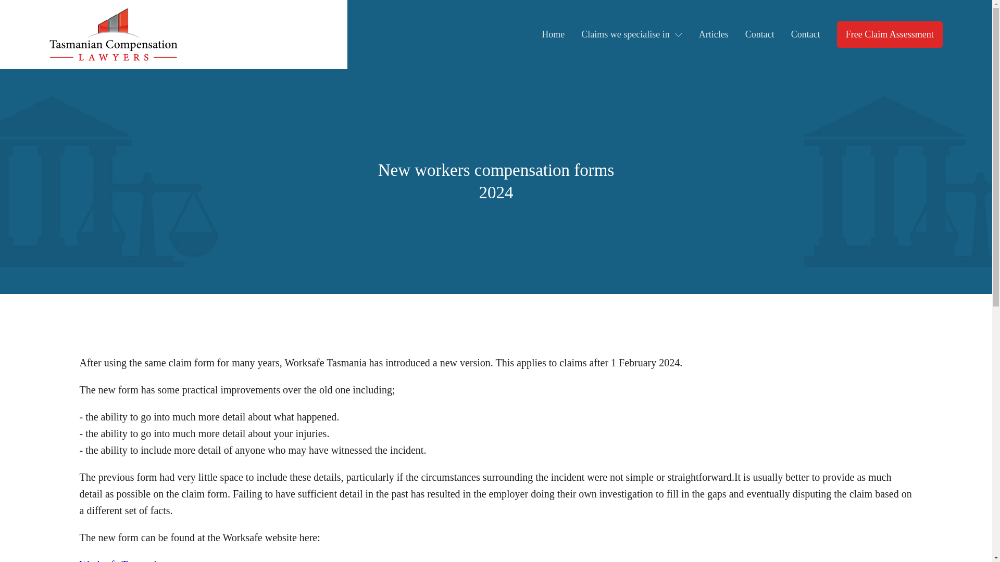  Describe the element at coordinates (714, 34) in the screenshot. I see `Articles` at that location.